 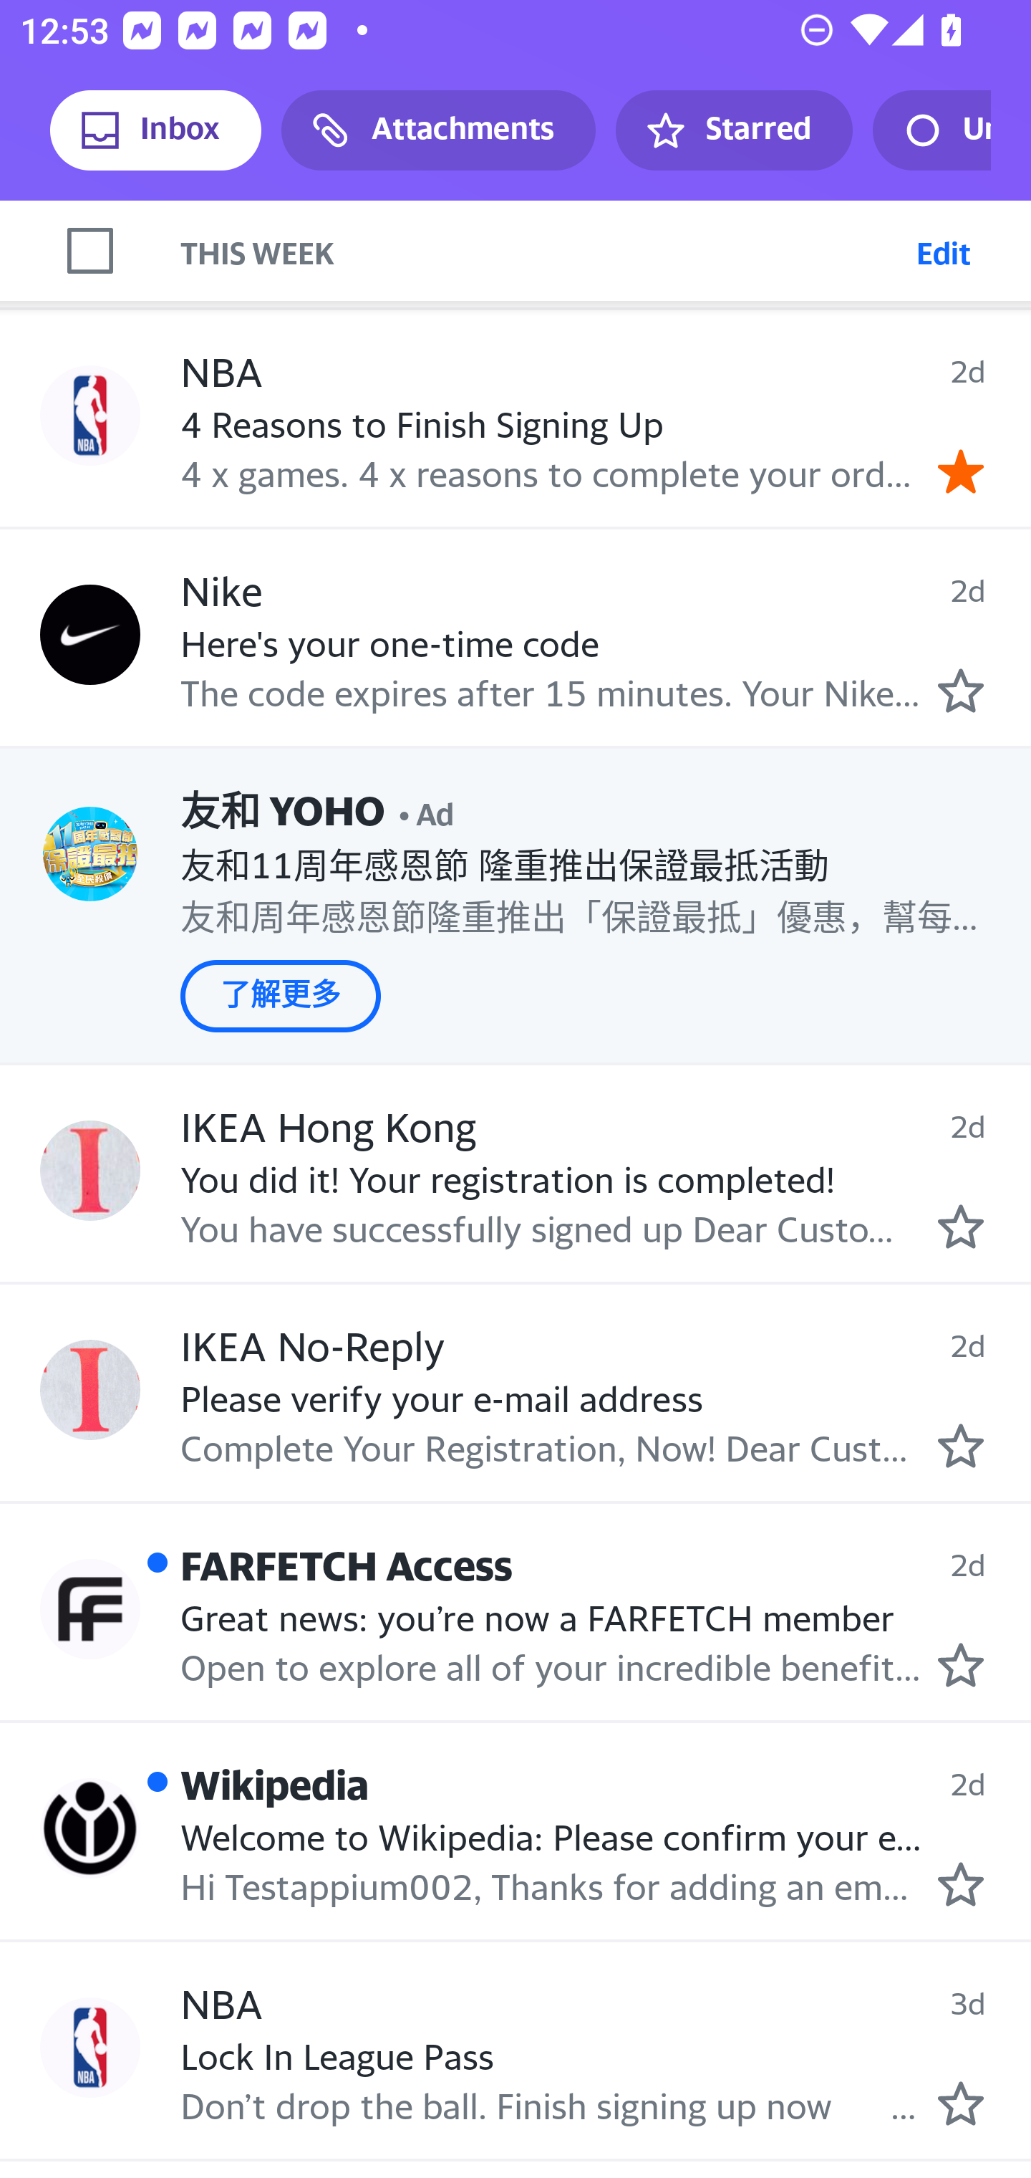 I want to click on Mark as starred., so click(x=961, y=1665).